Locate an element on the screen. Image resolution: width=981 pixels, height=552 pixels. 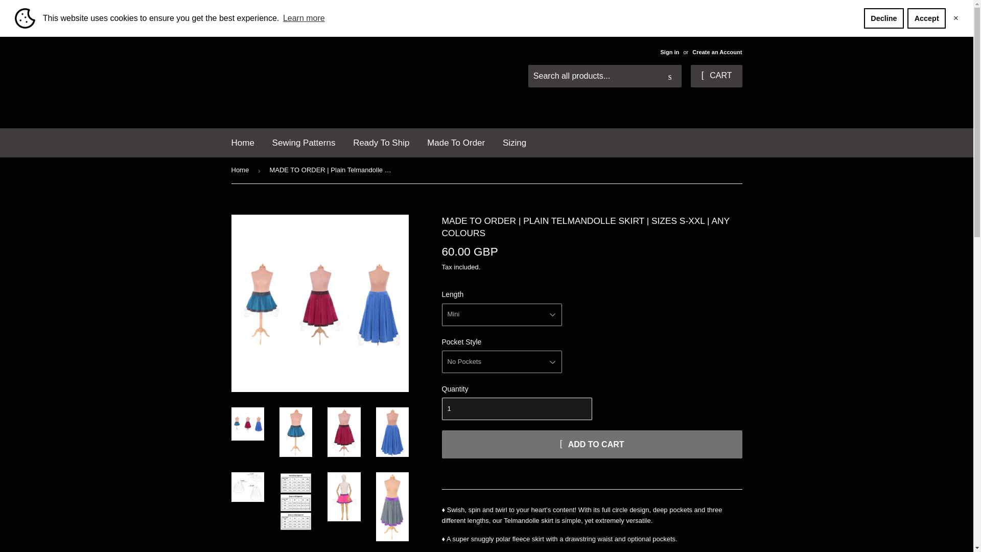
CART is located at coordinates (716, 76).